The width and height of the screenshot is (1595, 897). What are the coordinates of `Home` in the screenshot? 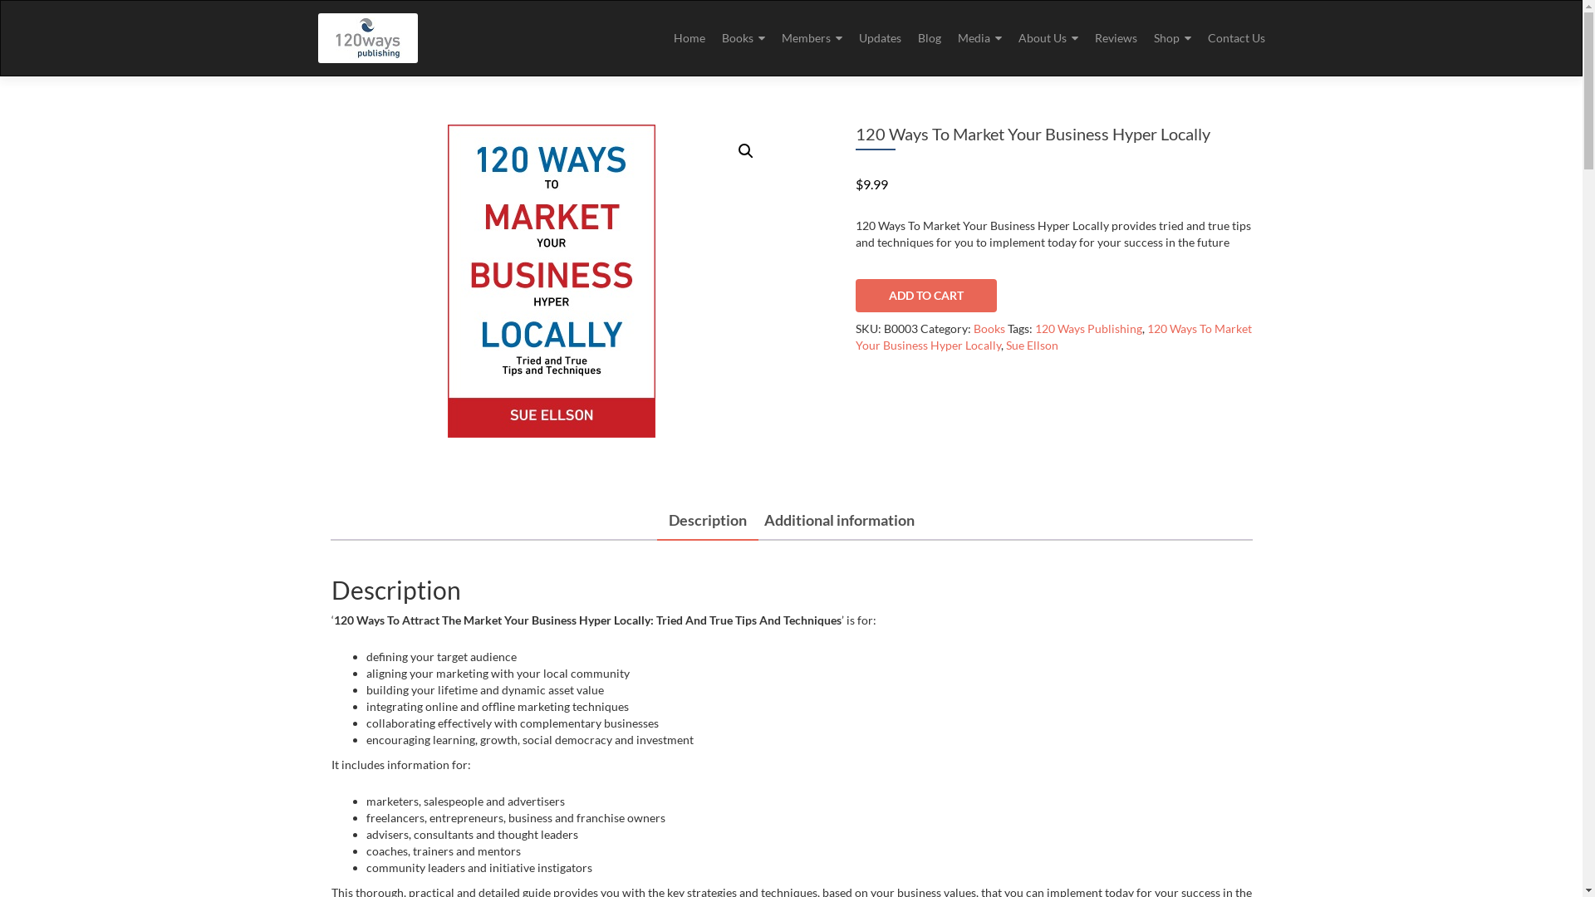 It's located at (689, 38).